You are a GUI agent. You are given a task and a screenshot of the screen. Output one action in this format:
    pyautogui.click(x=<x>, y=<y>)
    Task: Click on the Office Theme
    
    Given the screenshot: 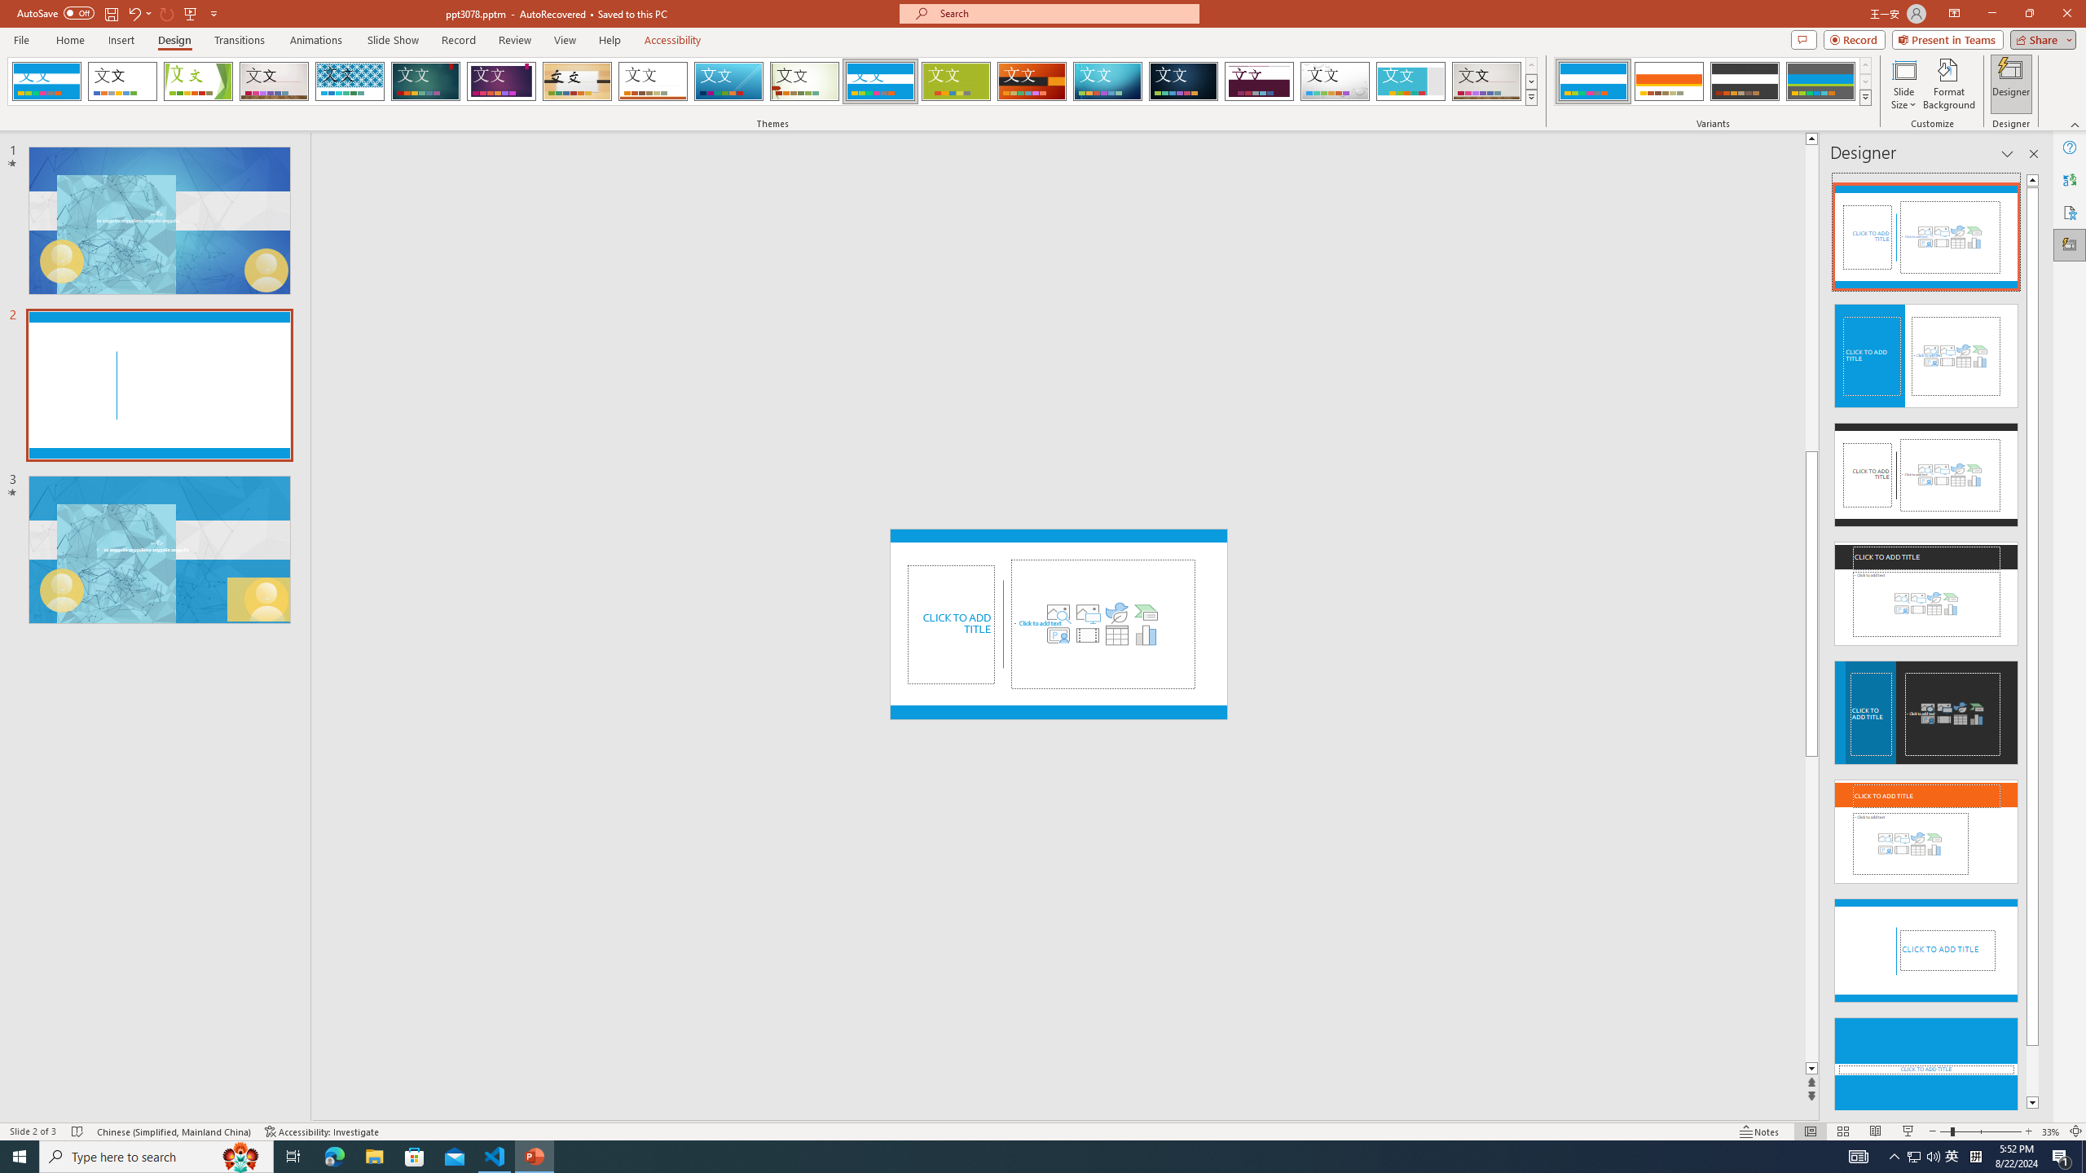 What is the action you would take?
    pyautogui.click(x=122, y=81)
    